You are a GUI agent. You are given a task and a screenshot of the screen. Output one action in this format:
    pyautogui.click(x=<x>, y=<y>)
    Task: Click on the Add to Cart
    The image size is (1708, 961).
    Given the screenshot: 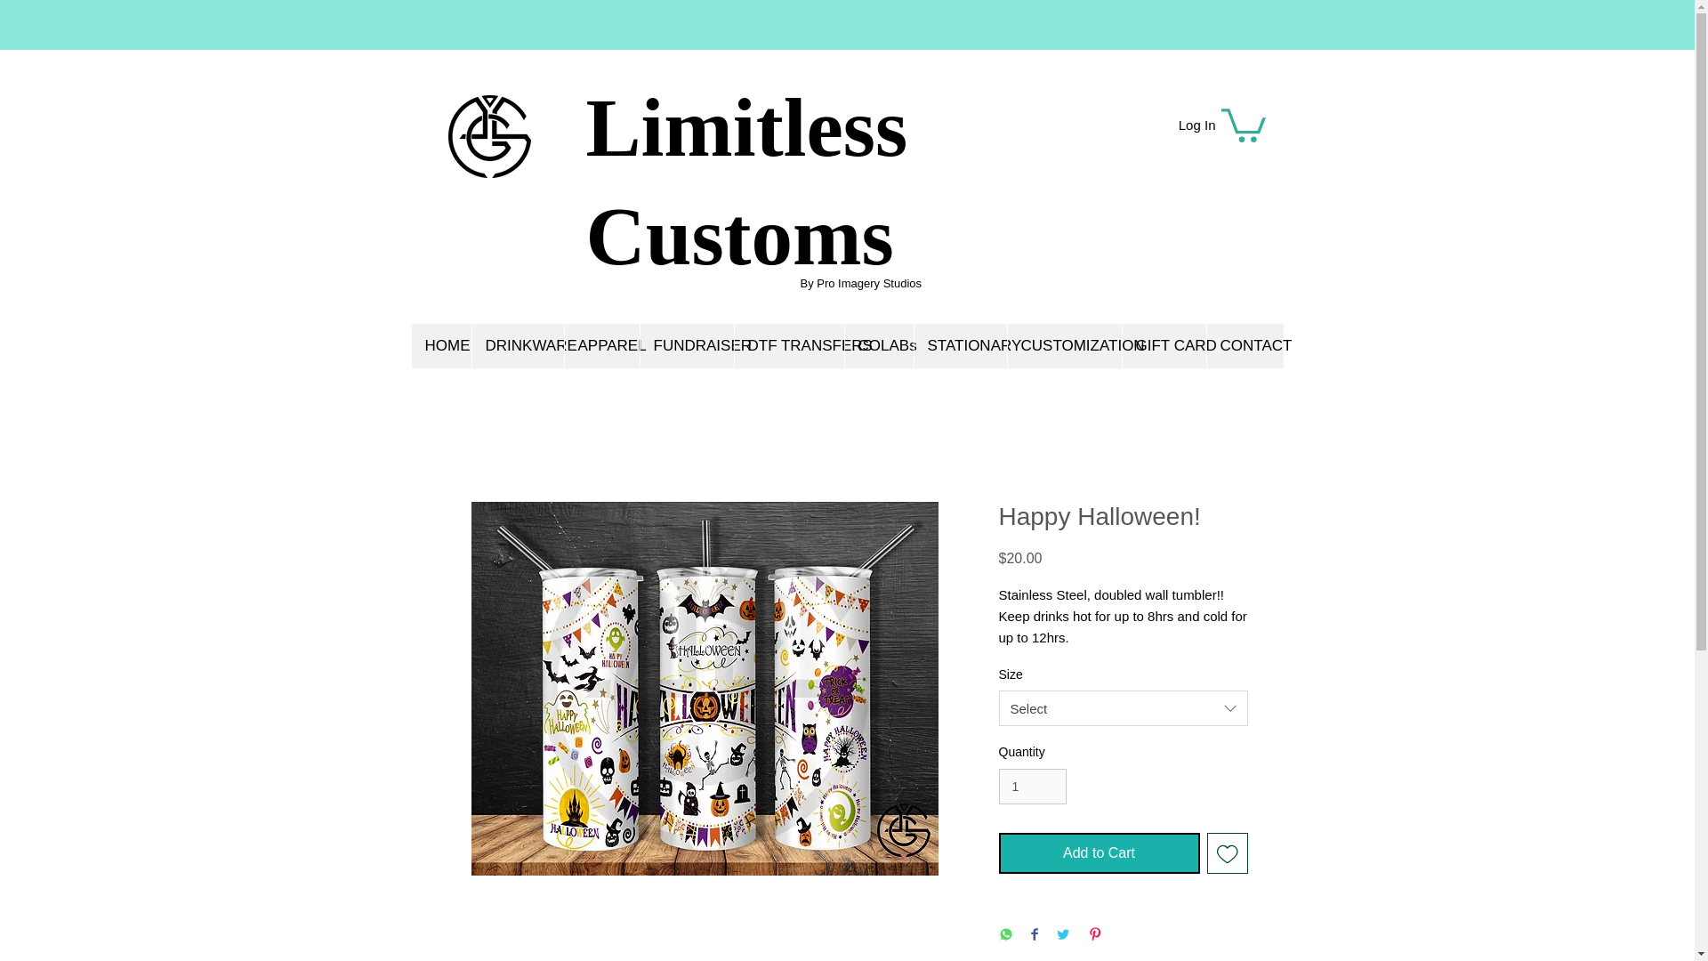 What is the action you would take?
    pyautogui.click(x=1098, y=852)
    